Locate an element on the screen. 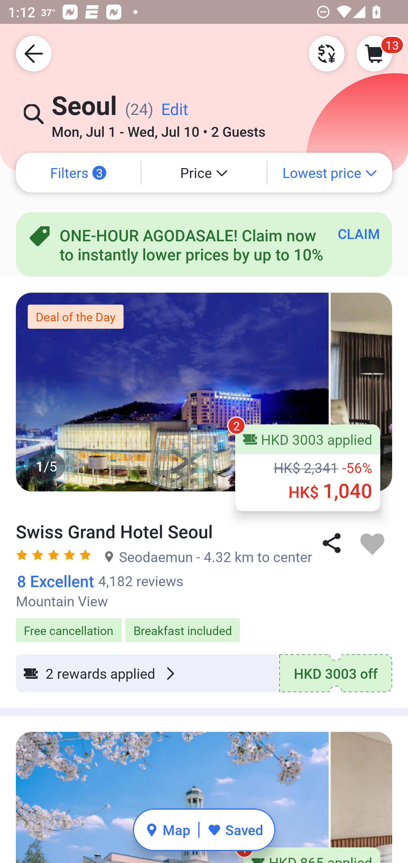 This screenshot has width=408, height=863. Price is located at coordinates (204, 173).